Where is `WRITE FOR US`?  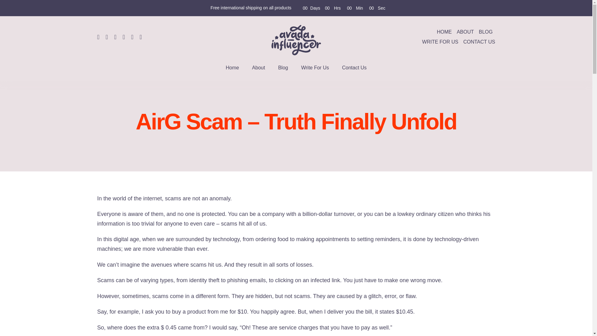
WRITE FOR US is located at coordinates (440, 42).